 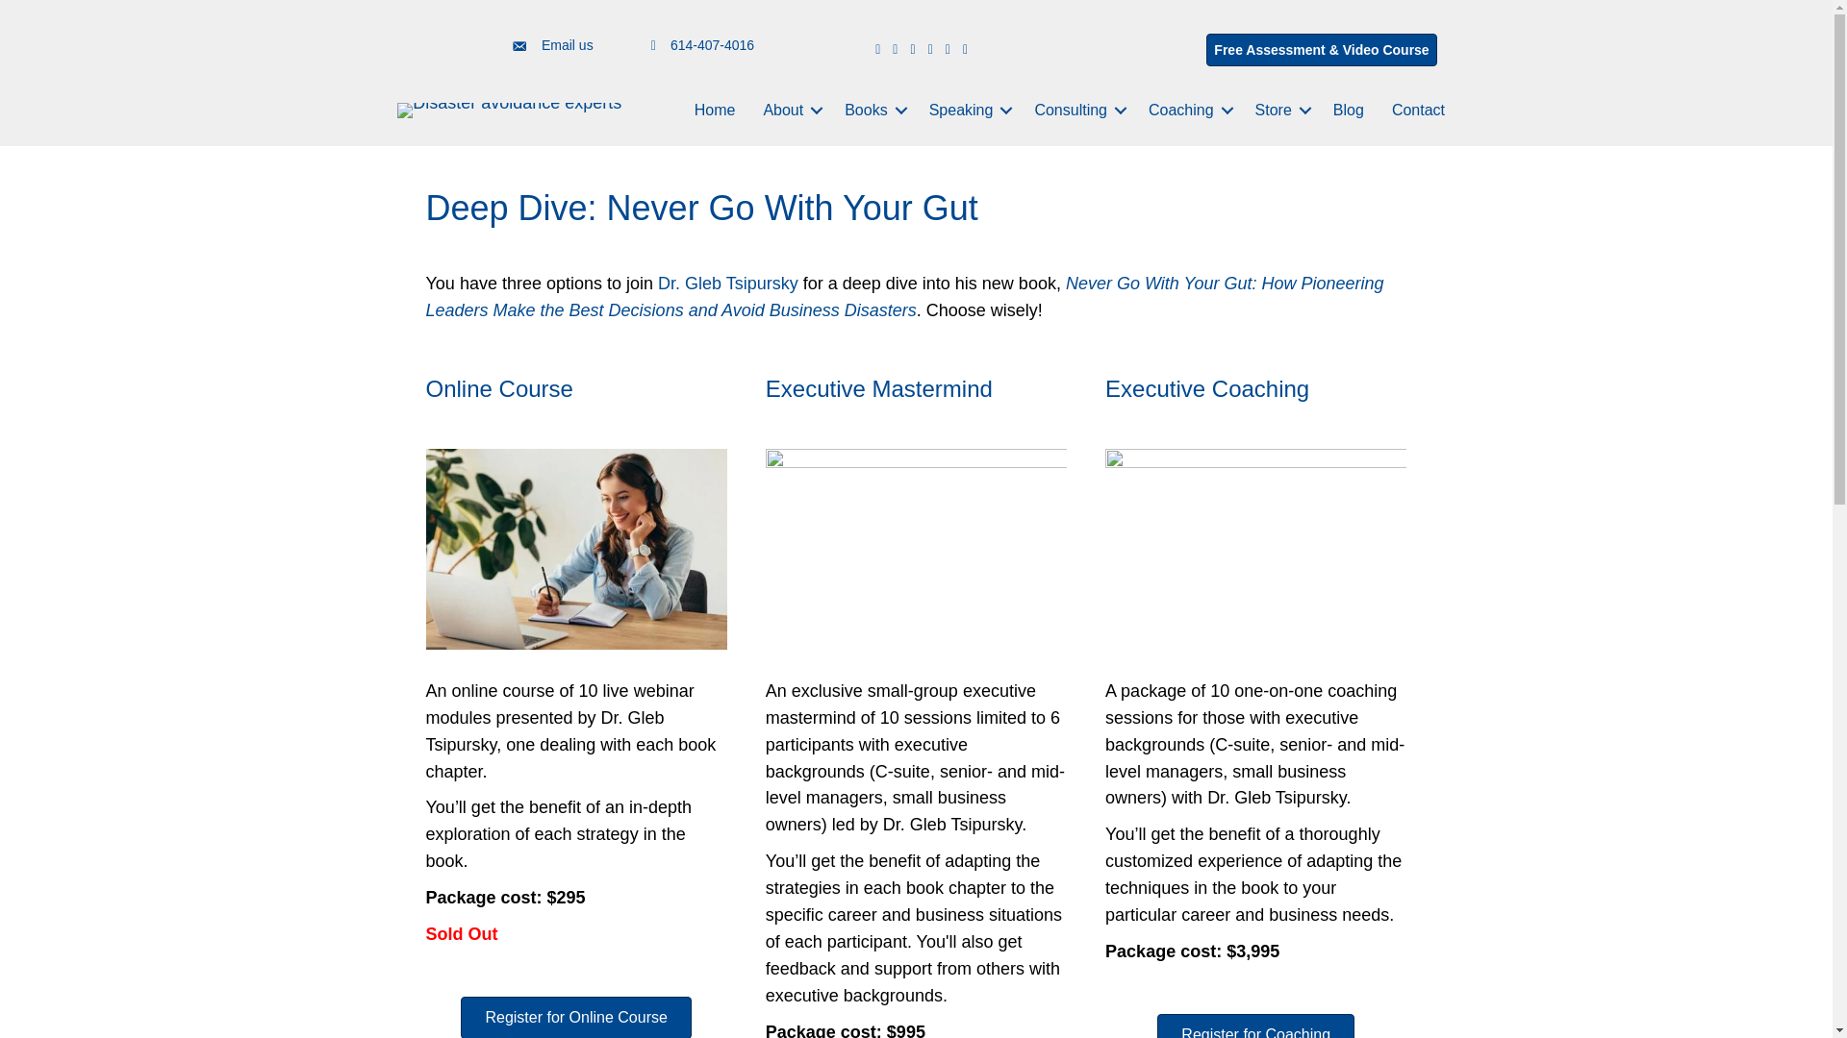 What do you see at coordinates (873, 110) in the screenshot?
I see `Books` at bounding box center [873, 110].